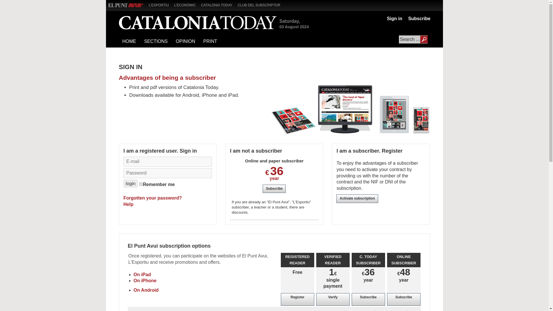  Describe the element at coordinates (185, 41) in the screenshot. I see `OPINION` at that location.